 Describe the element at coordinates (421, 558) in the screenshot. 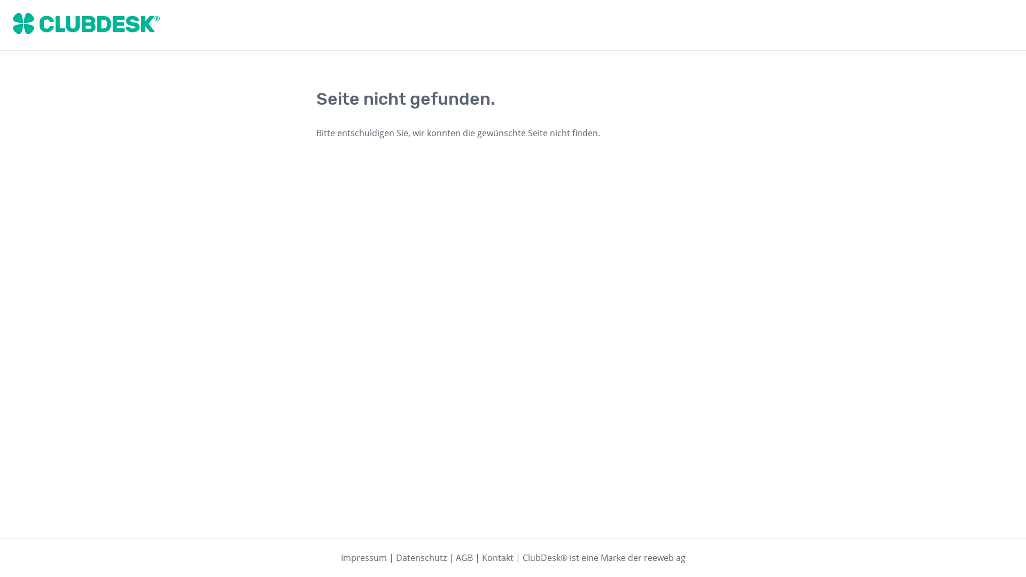

I see `Datenschutz` at that location.